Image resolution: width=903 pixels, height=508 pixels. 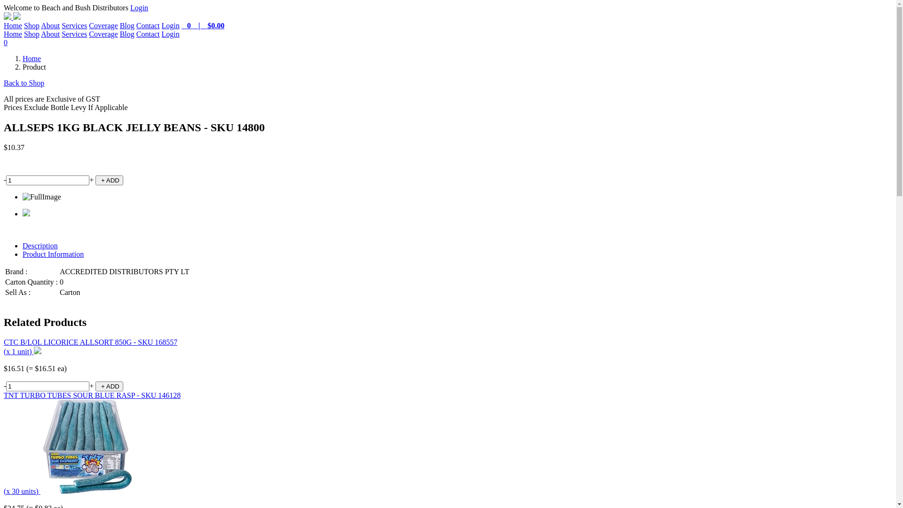 What do you see at coordinates (74, 34) in the screenshot?
I see `Services` at bounding box center [74, 34].